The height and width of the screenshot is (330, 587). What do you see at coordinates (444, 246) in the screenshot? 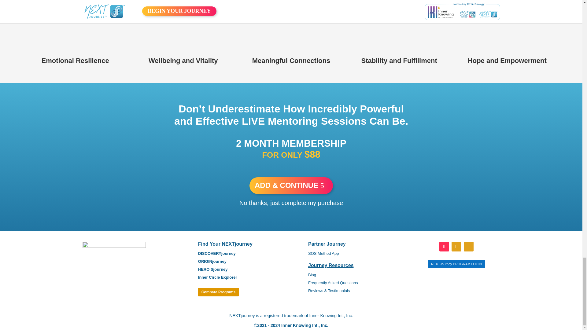
I see `Follow on TikTok` at bounding box center [444, 246].